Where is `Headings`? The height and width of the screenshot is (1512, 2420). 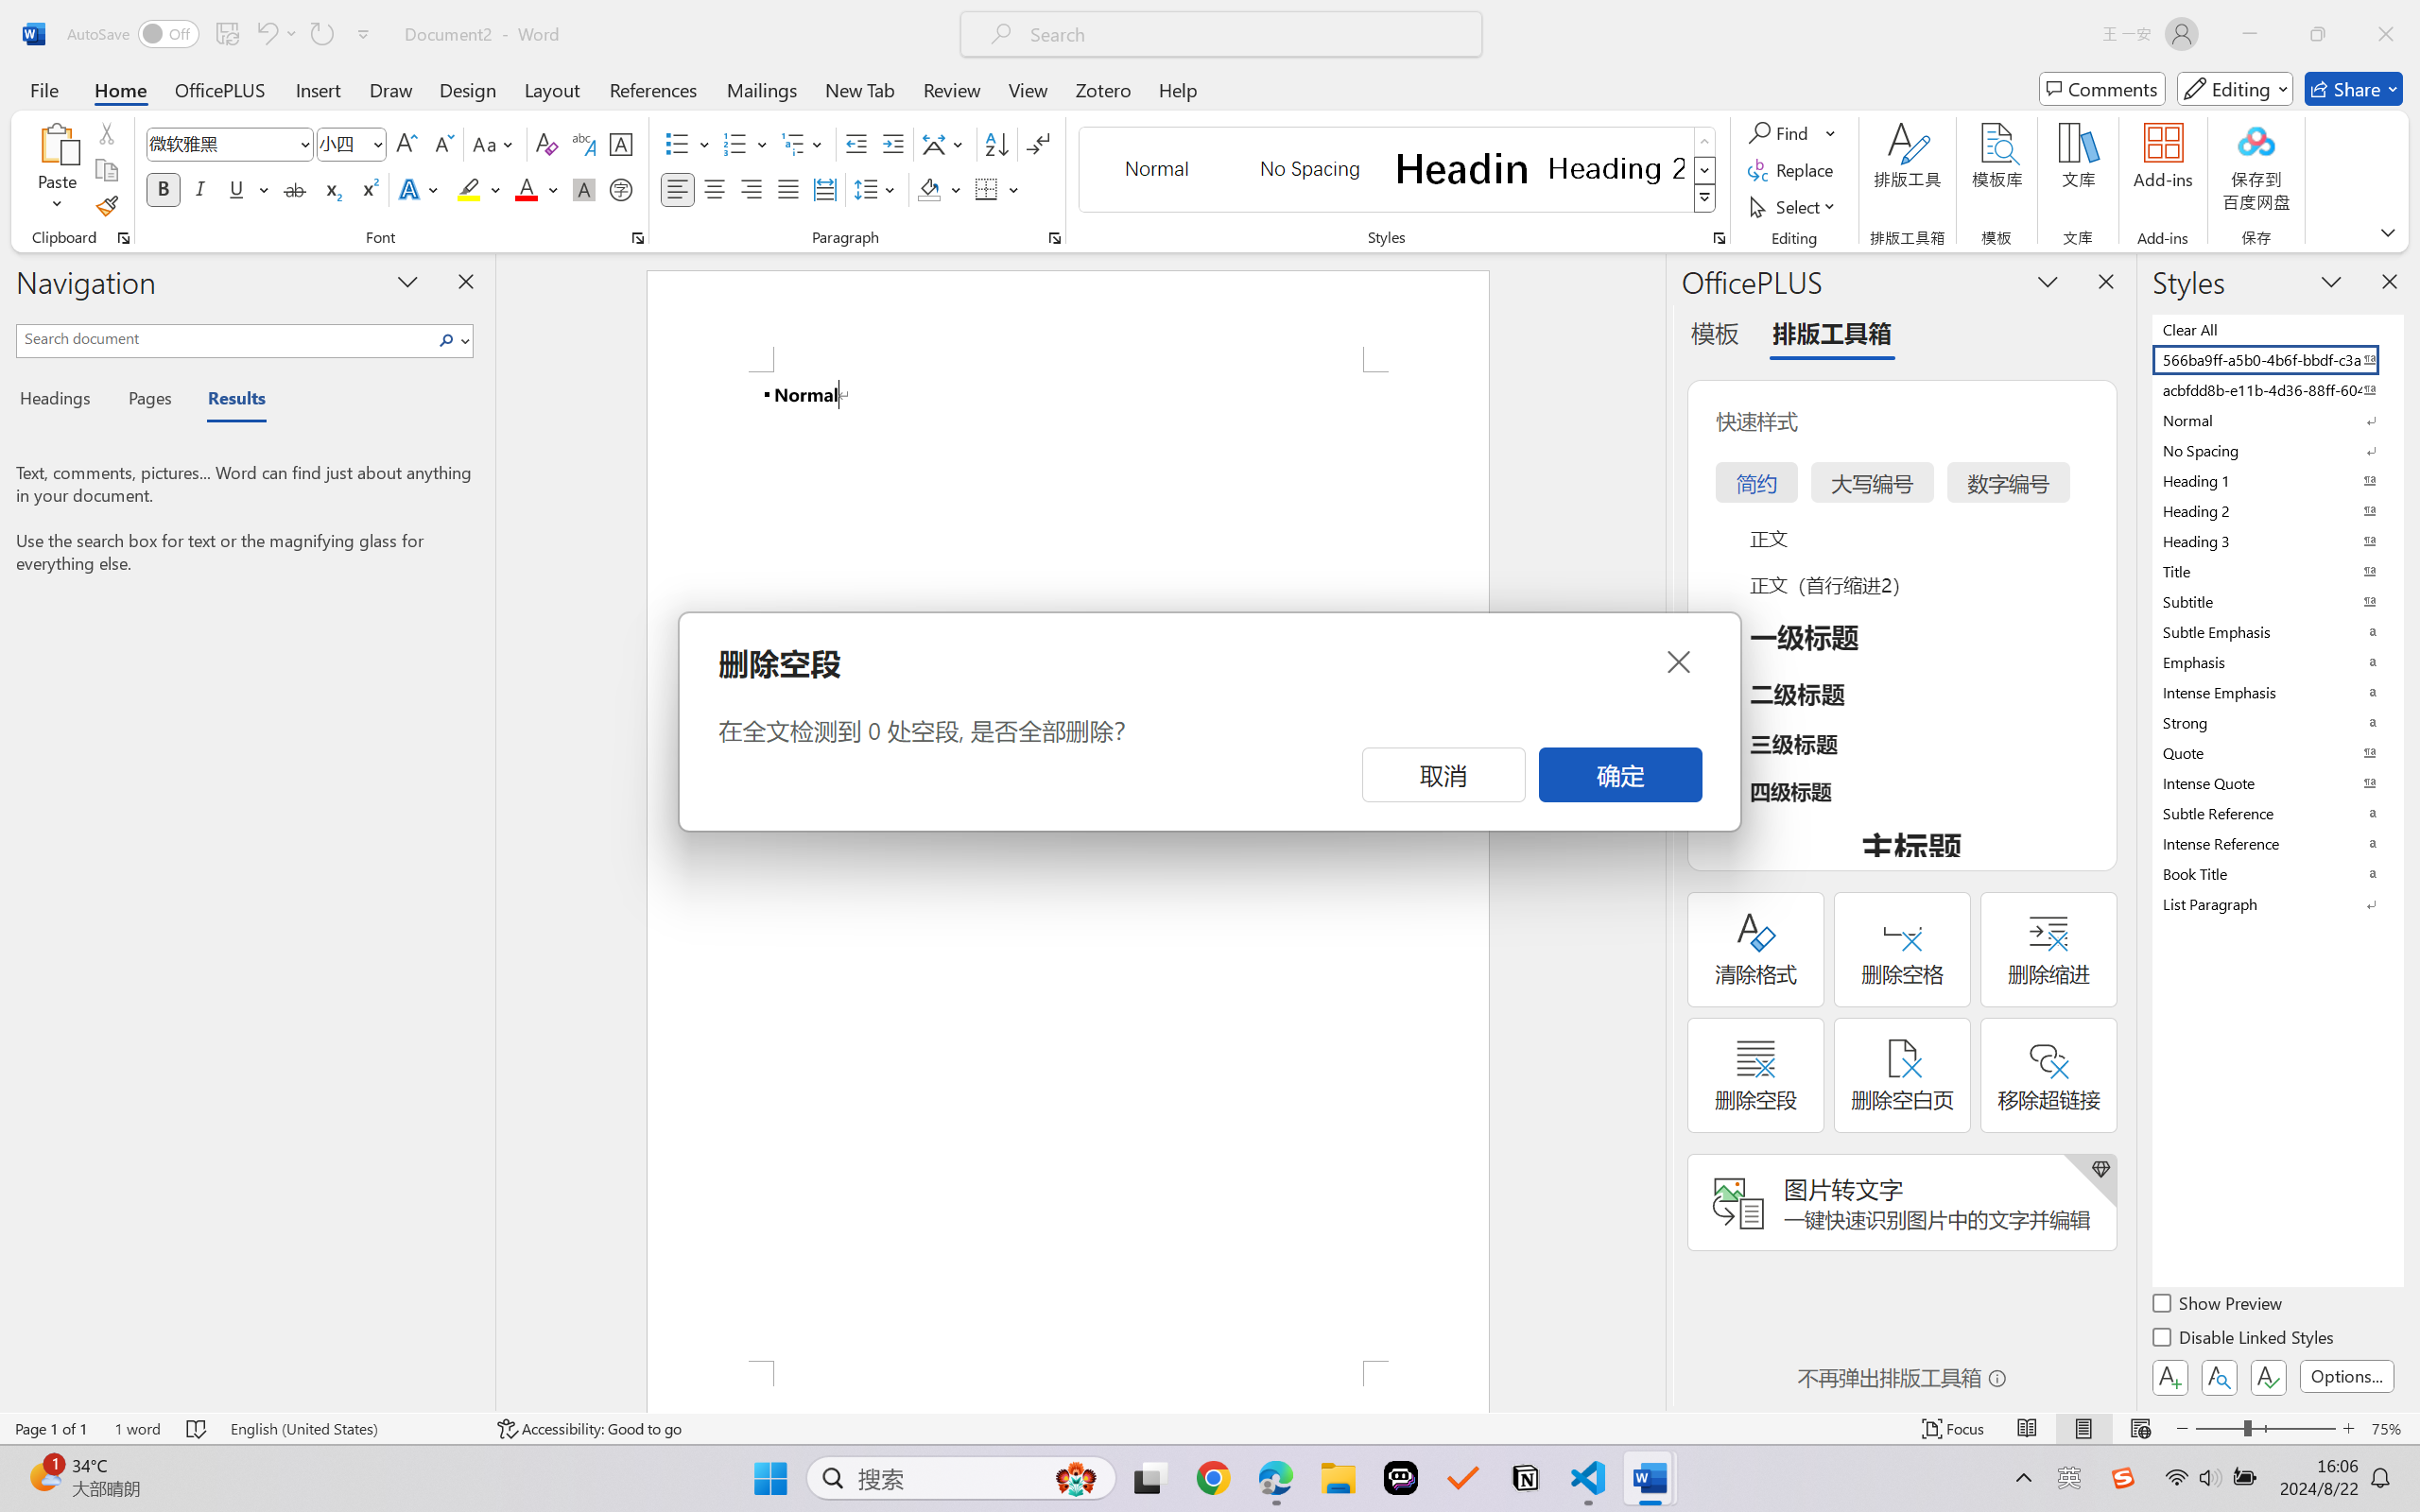 Headings is located at coordinates (62, 401).